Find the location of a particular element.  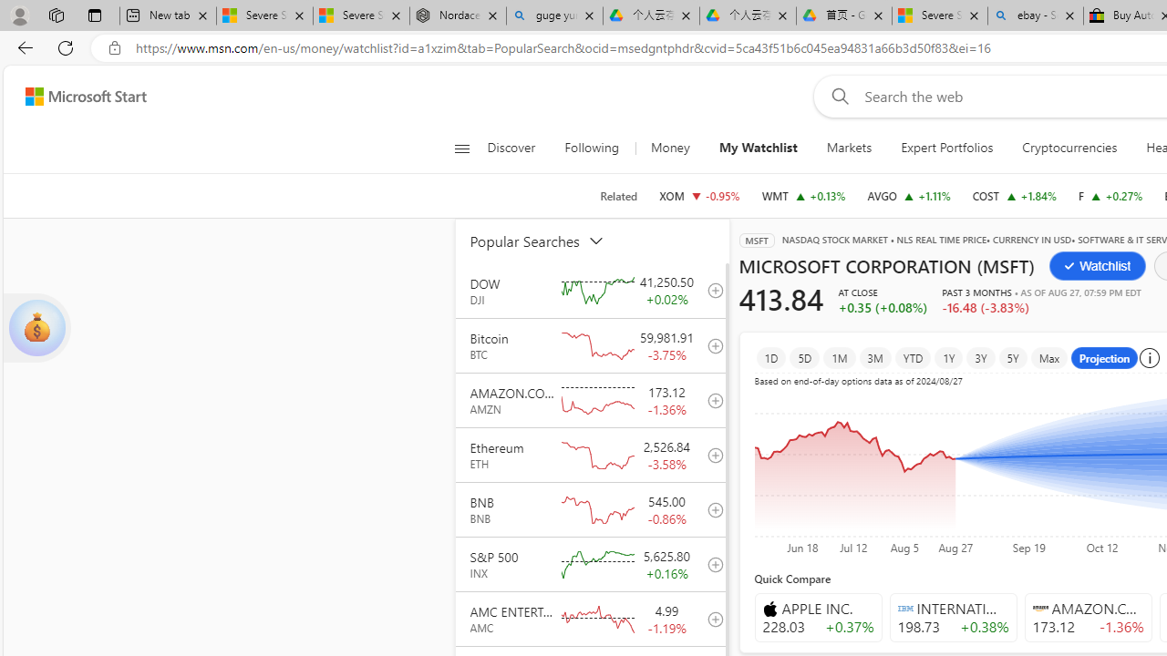

1D is located at coordinates (771, 357).